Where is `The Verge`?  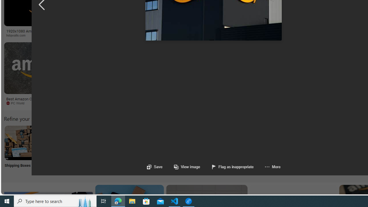 The Verge is located at coordinates (96, 103).